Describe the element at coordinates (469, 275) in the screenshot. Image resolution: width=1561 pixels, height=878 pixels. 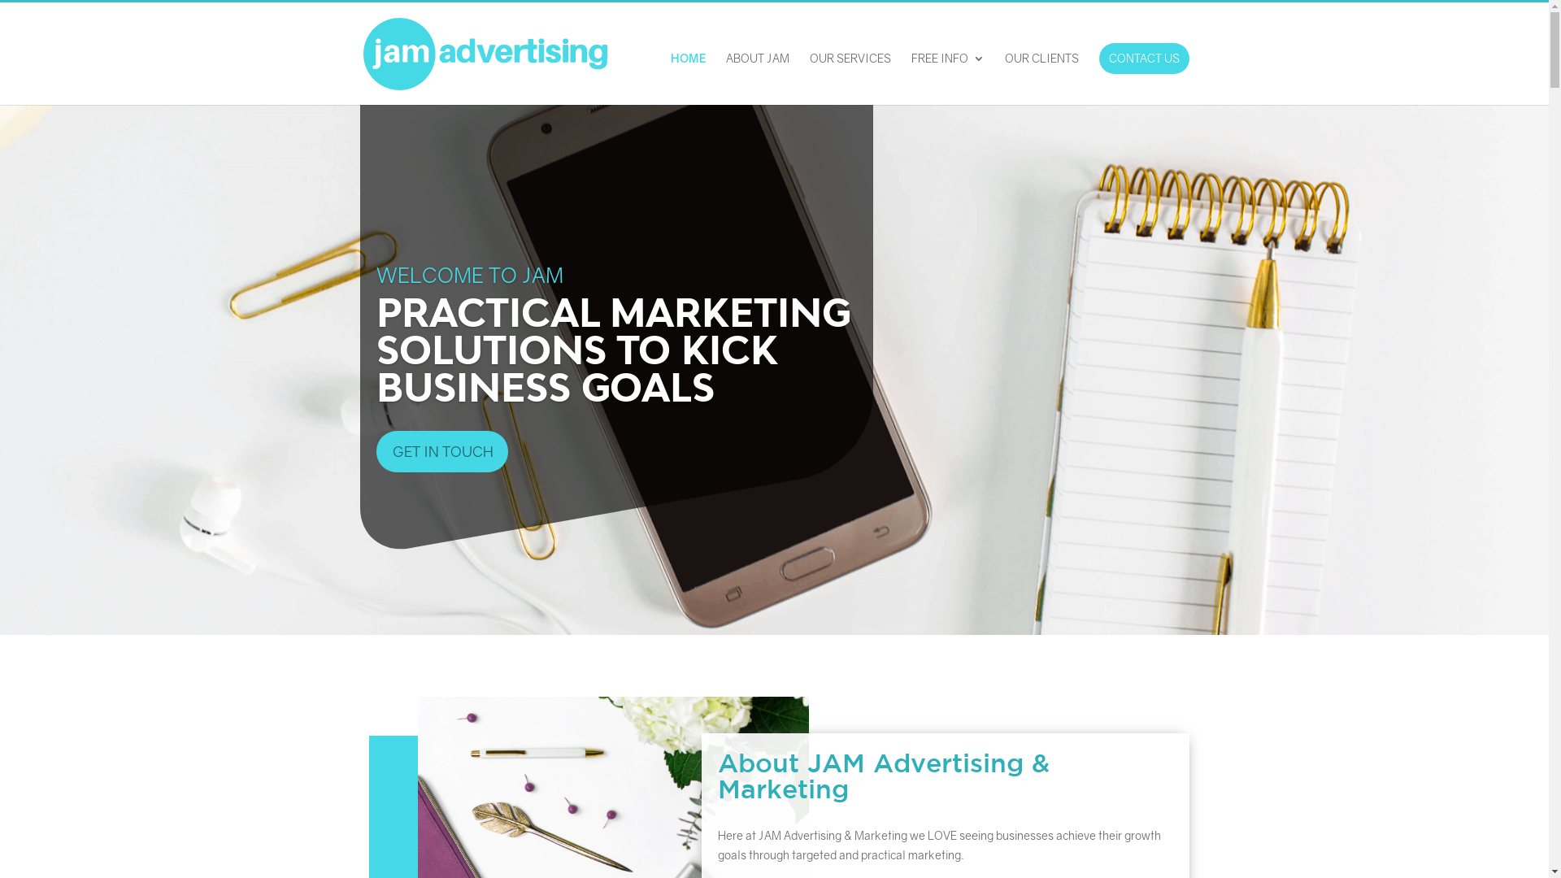
I see `WELCOME TO JAM` at that location.